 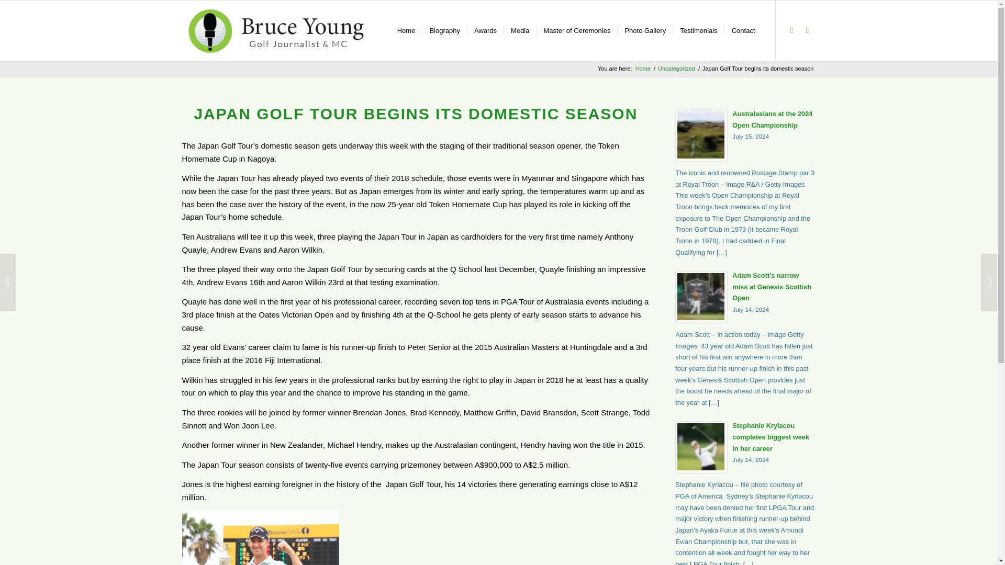 What do you see at coordinates (644, 30) in the screenshot?
I see `Media` at bounding box center [644, 30].